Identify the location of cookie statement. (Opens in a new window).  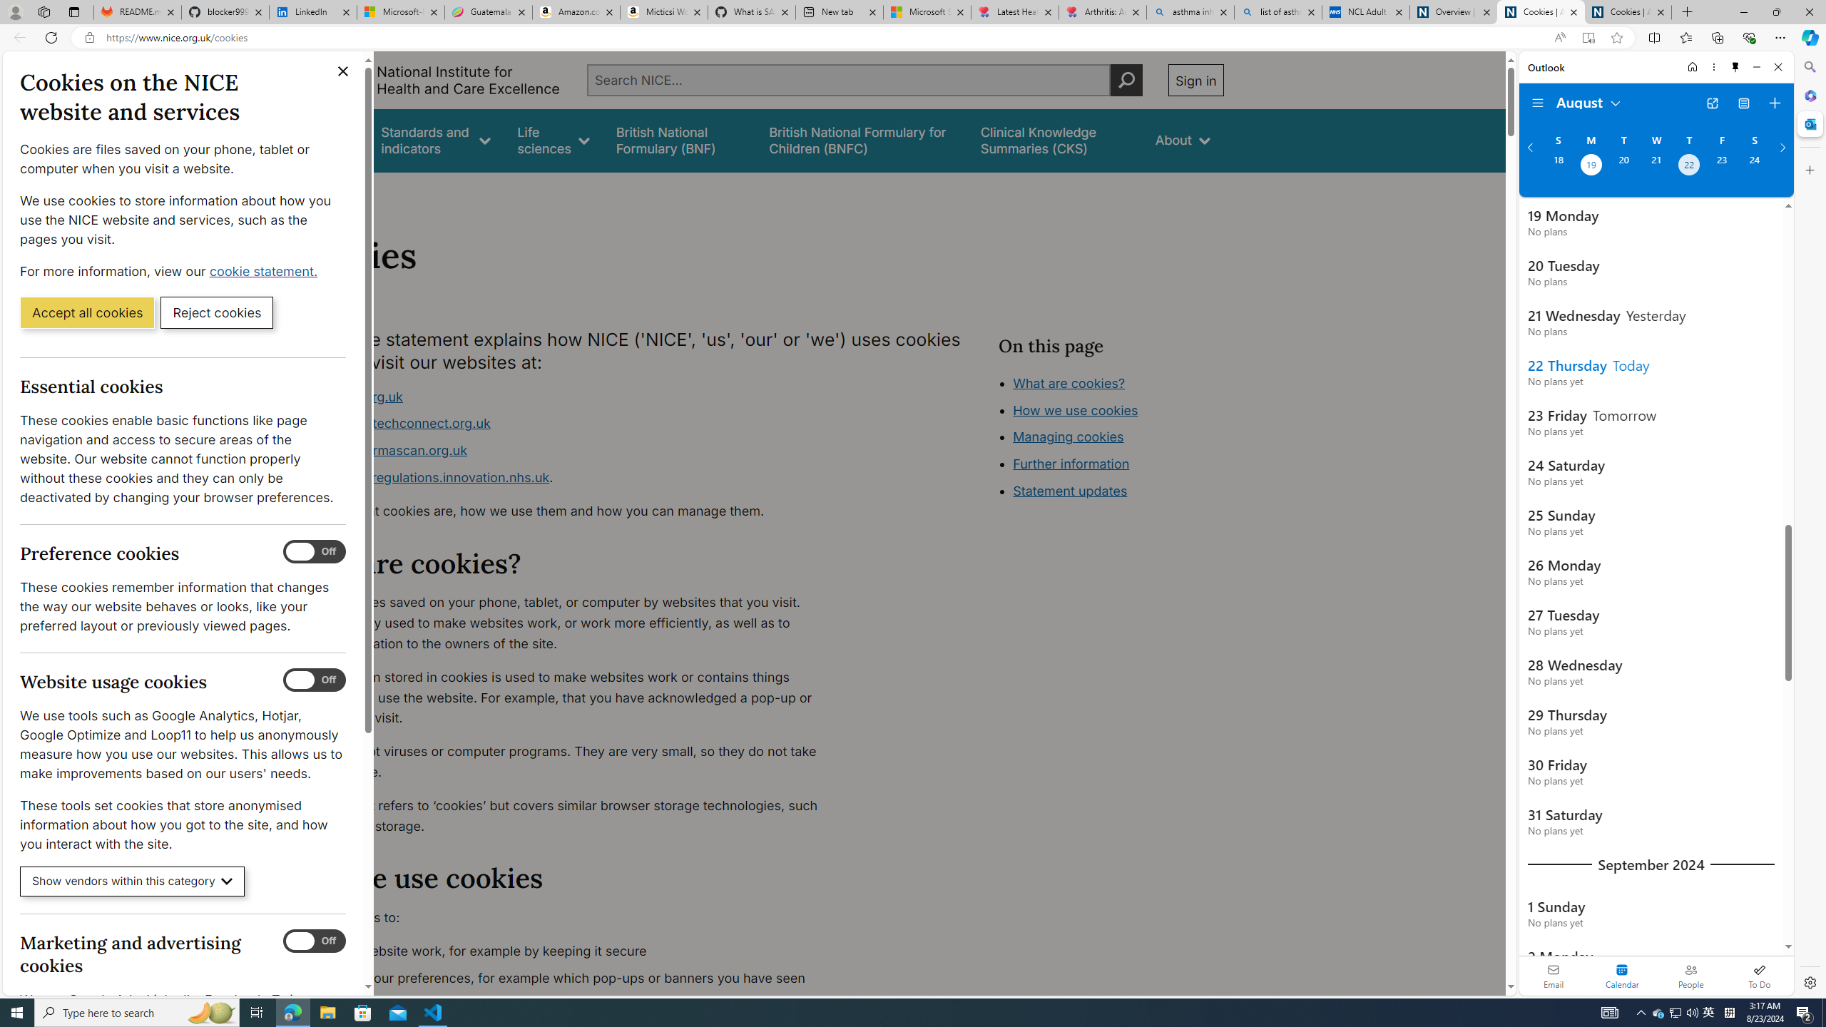
(265, 271).